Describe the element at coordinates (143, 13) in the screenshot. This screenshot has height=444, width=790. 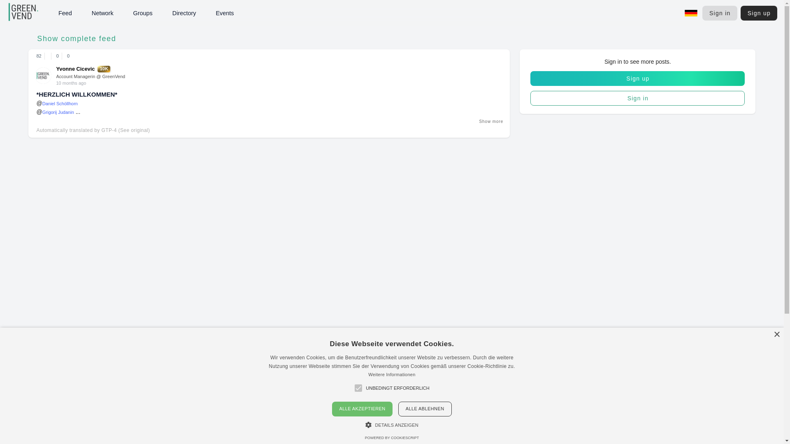
I see `Groups` at that location.